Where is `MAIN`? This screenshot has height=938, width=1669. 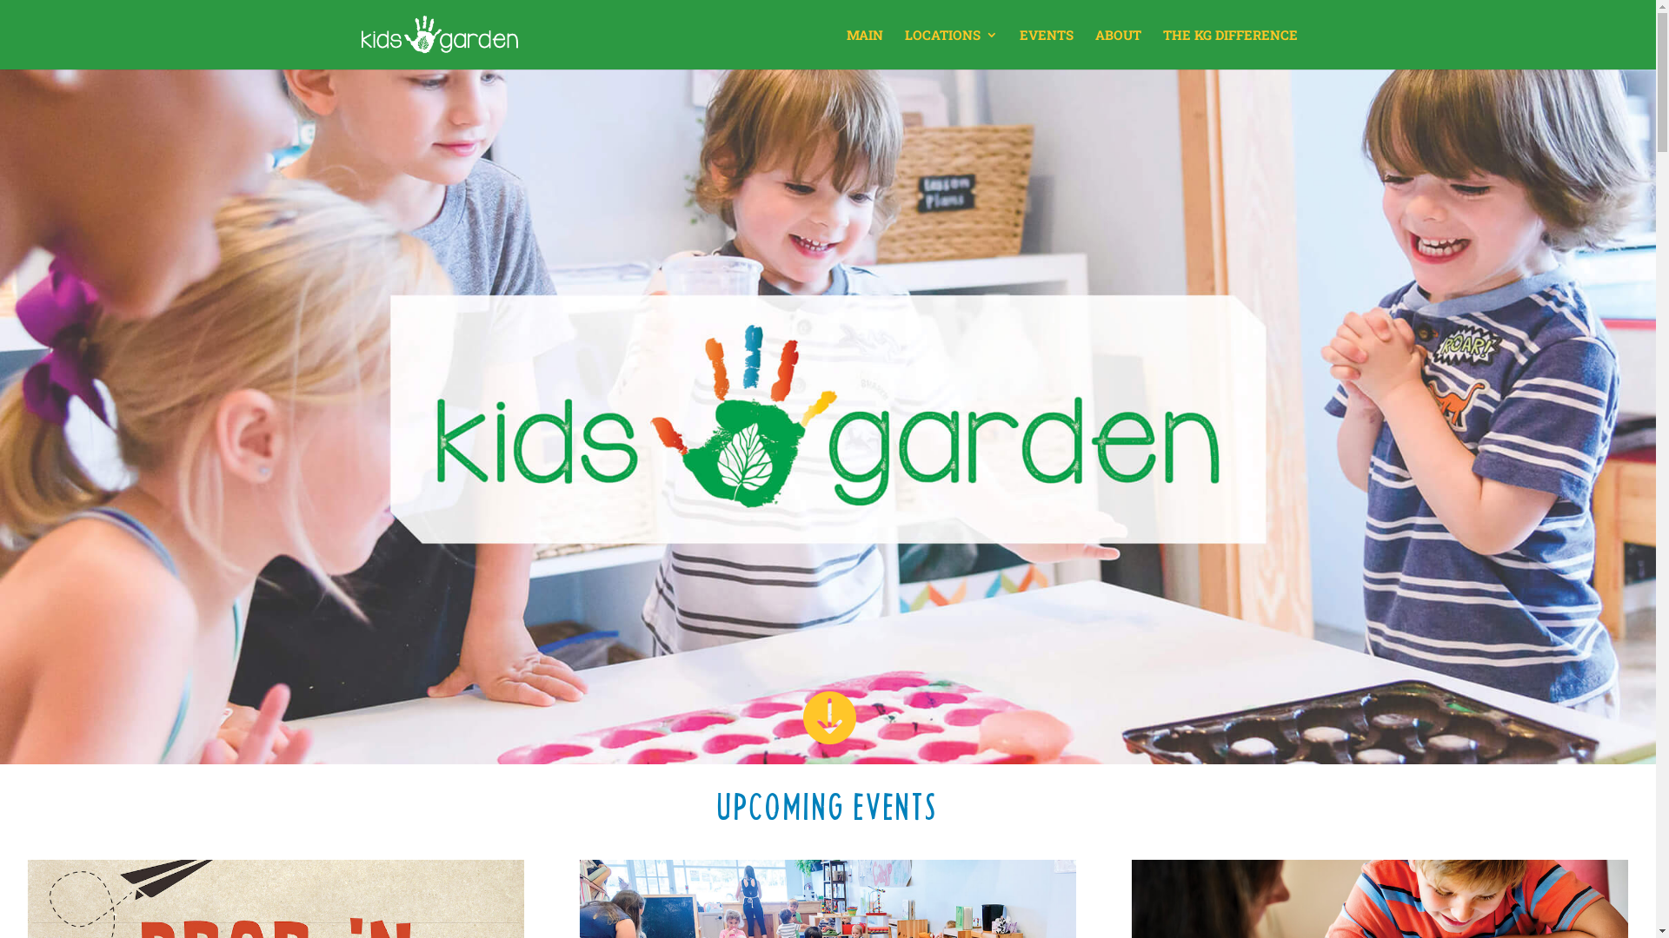
MAIN is located at coordinates (865, 49).